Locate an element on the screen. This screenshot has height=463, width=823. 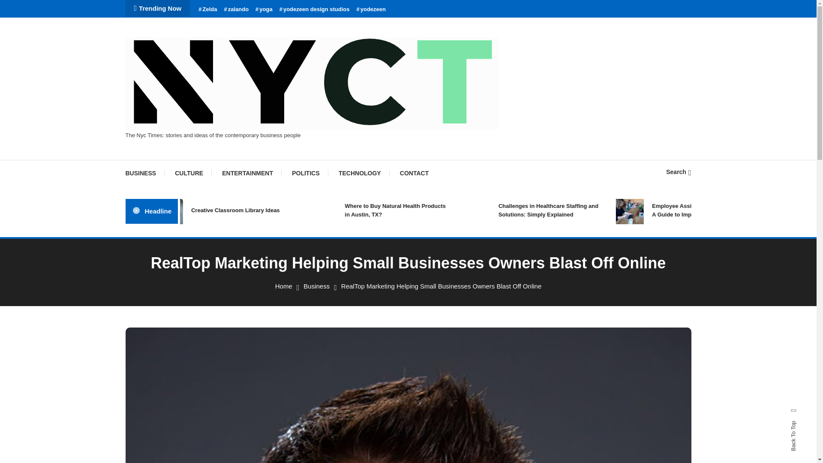
Business is located at coordinates (316, 286).